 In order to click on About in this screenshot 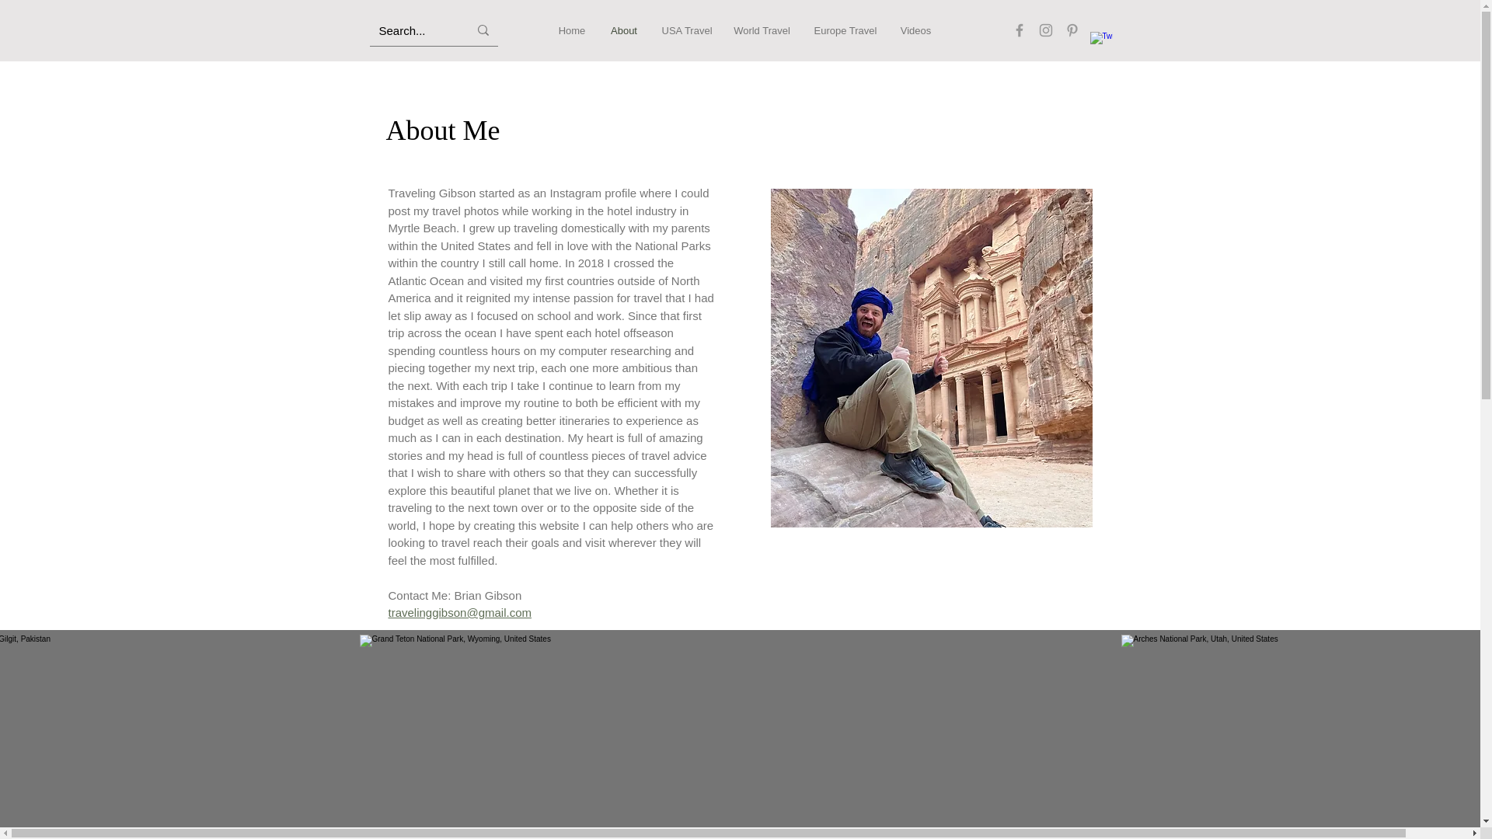, I will do `click(624, 30)`.